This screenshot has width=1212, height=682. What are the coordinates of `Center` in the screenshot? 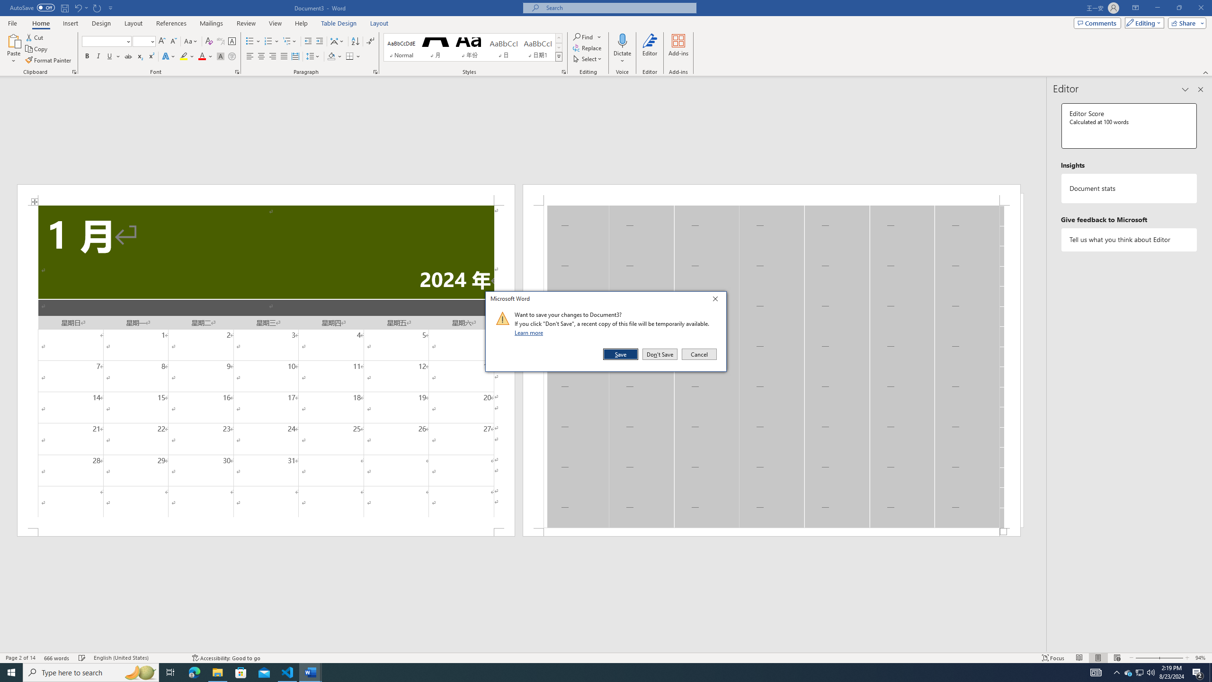 It's located at (261, 57).